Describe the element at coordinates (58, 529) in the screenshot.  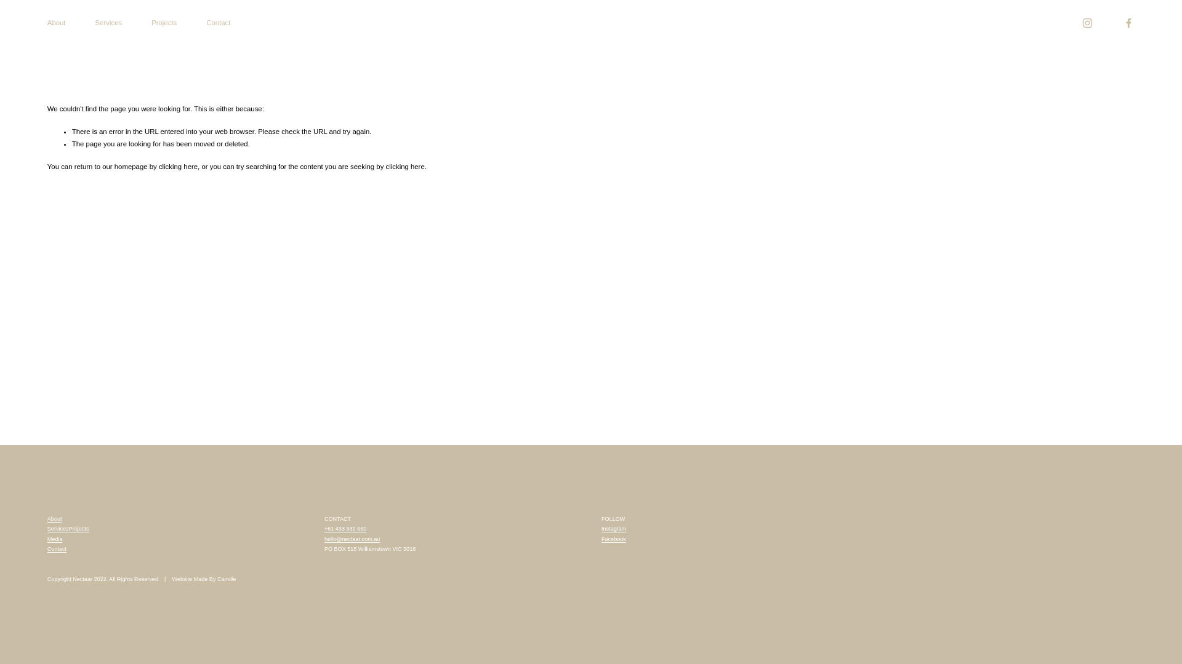
I see `Services` at that location.